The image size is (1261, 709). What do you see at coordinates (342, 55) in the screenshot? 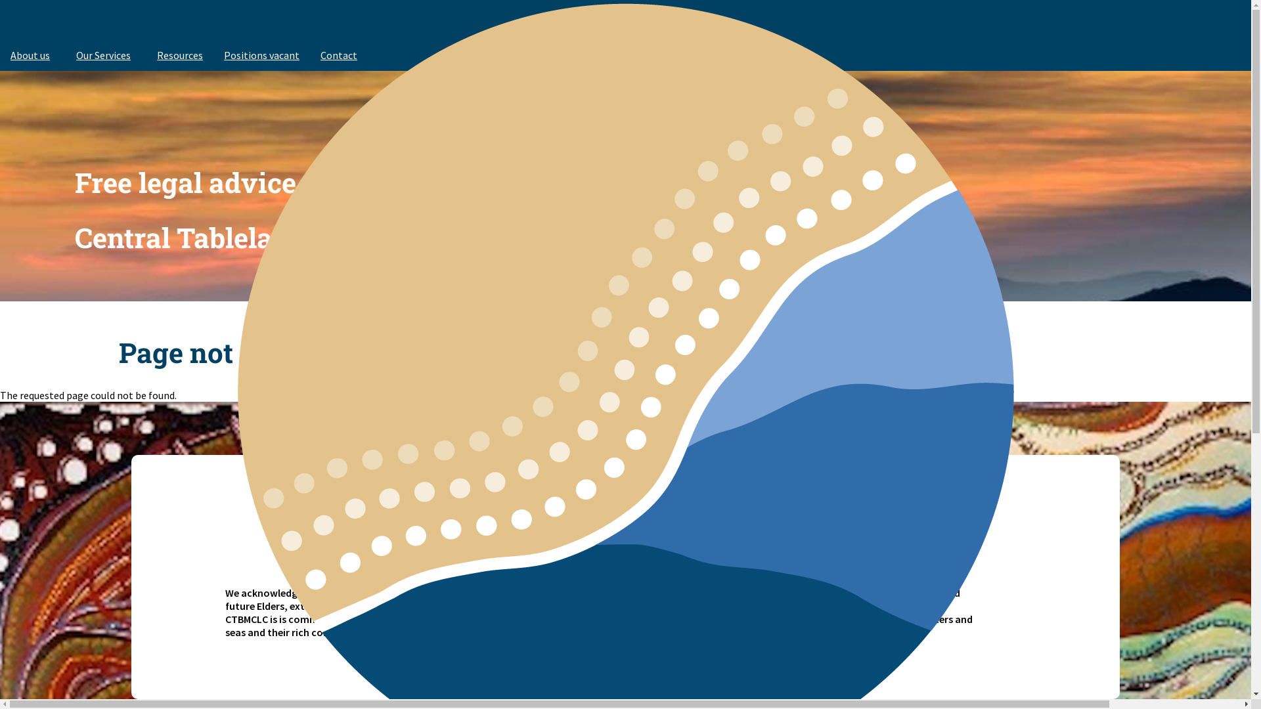
I see `Contact` at bounding box center [342, 55].